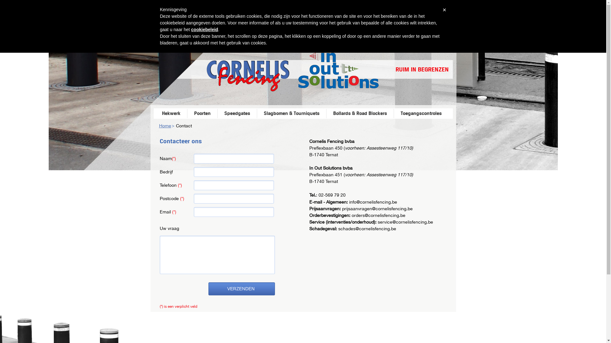 Image resolution: width=611 pixels, height=343 pixels. I want to click on Bollards & Road Blockers, so click(360, 113).